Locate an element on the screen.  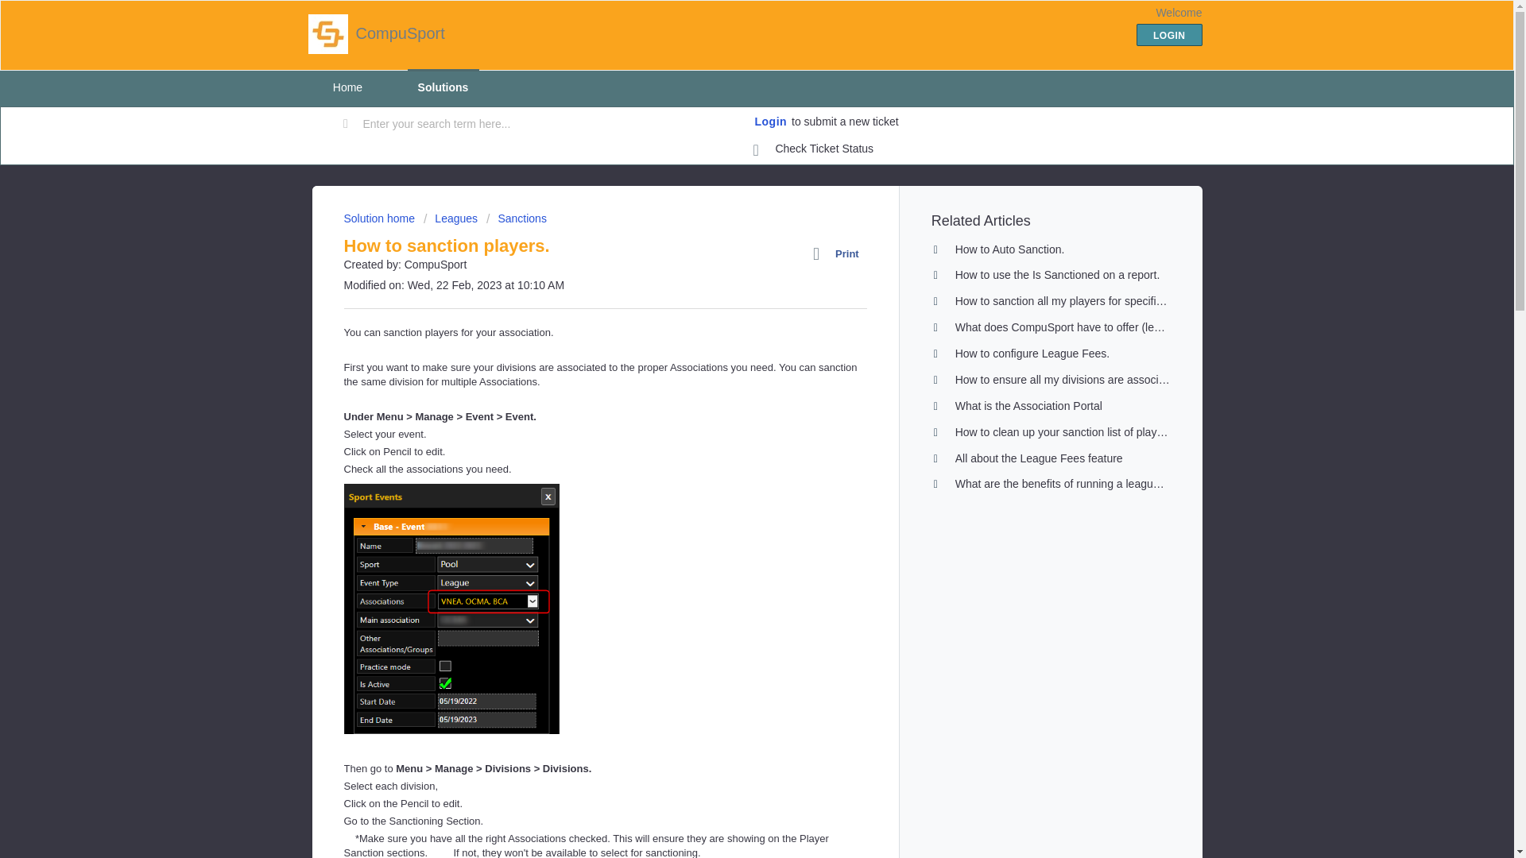
LOGIN is located at coordinates (1169, 35).